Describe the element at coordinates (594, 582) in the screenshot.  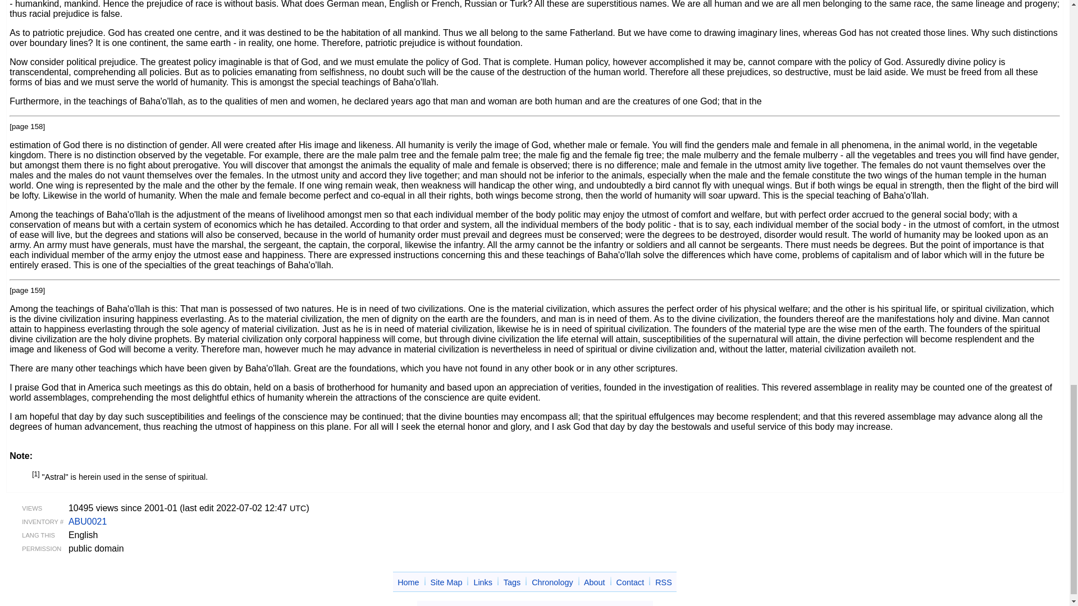
I see `About` at that location.